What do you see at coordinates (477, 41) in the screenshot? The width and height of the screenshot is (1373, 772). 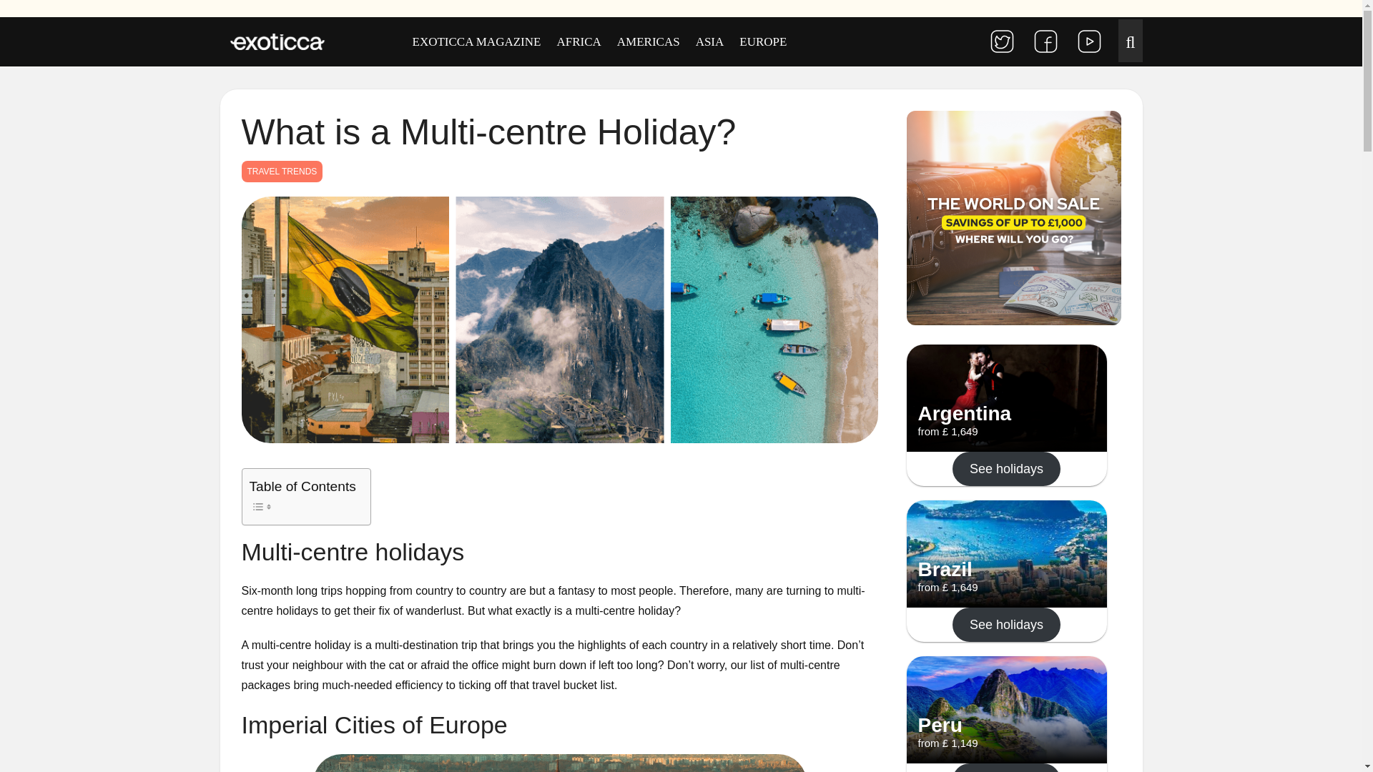 I see `EXOTICCA MAGAZINE` at bounding box center [477, 41].